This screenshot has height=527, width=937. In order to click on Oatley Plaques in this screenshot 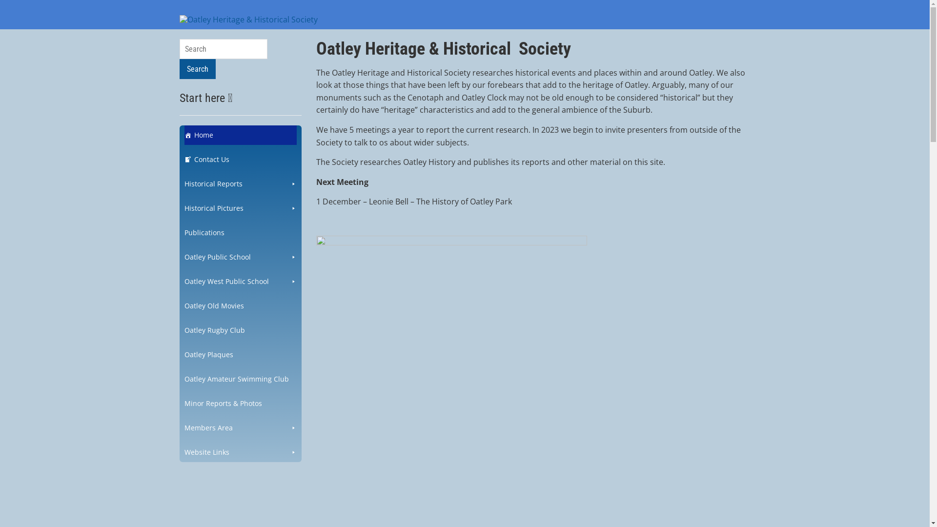, I will do `click(241, 355)`.